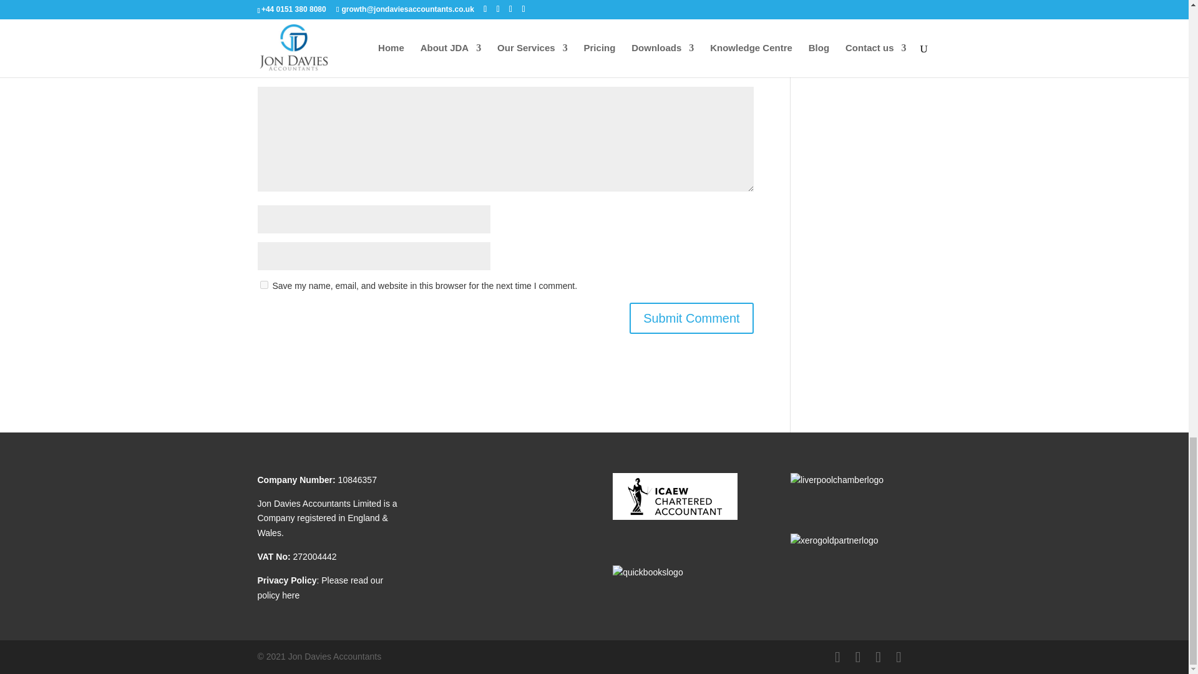  Describe the element at coordinates (263, 285) in the screenshot. I see `yes` at that location.